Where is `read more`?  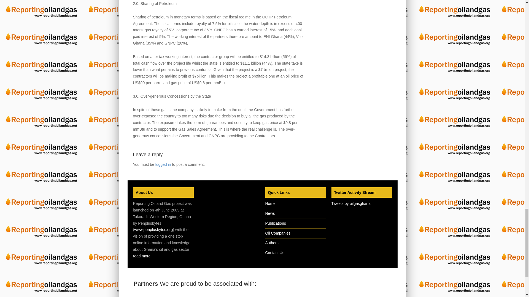
read more is located at coordinates (141, 256).